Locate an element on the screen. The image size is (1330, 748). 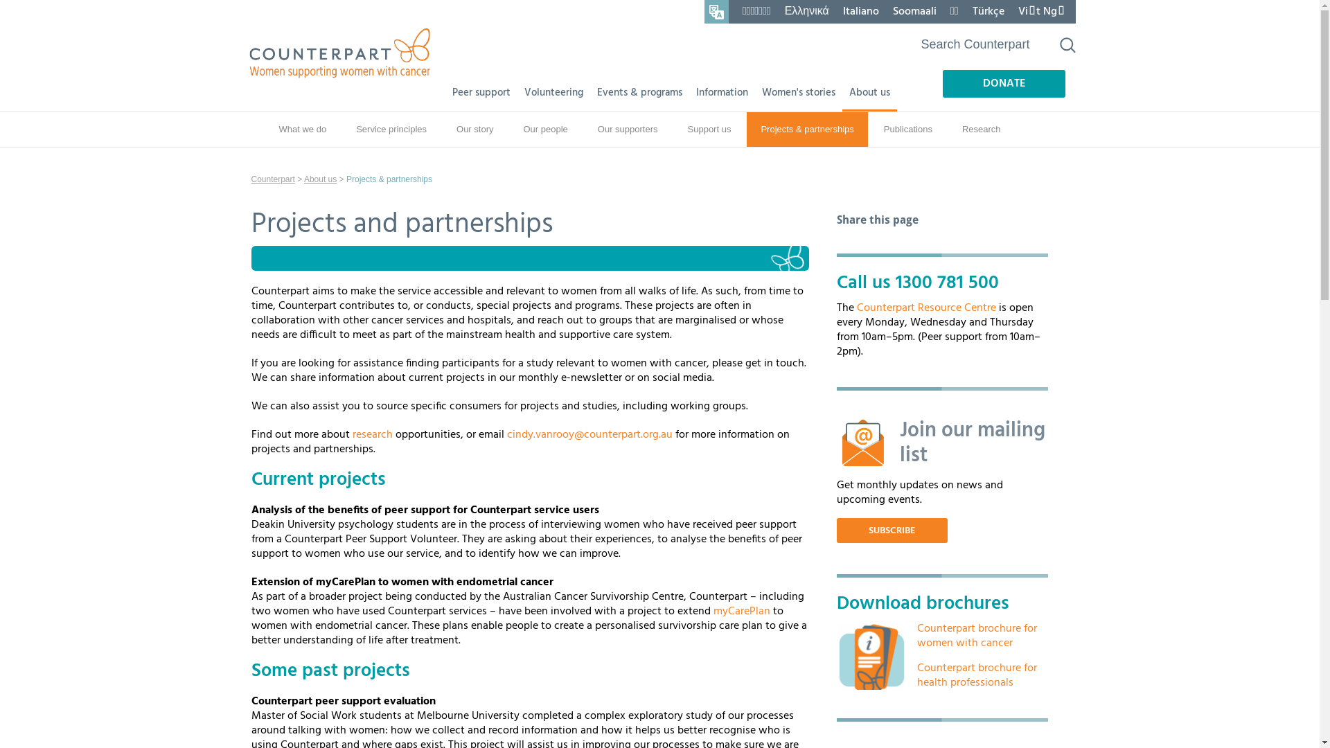
Publications is located at coordinates (908, 130).